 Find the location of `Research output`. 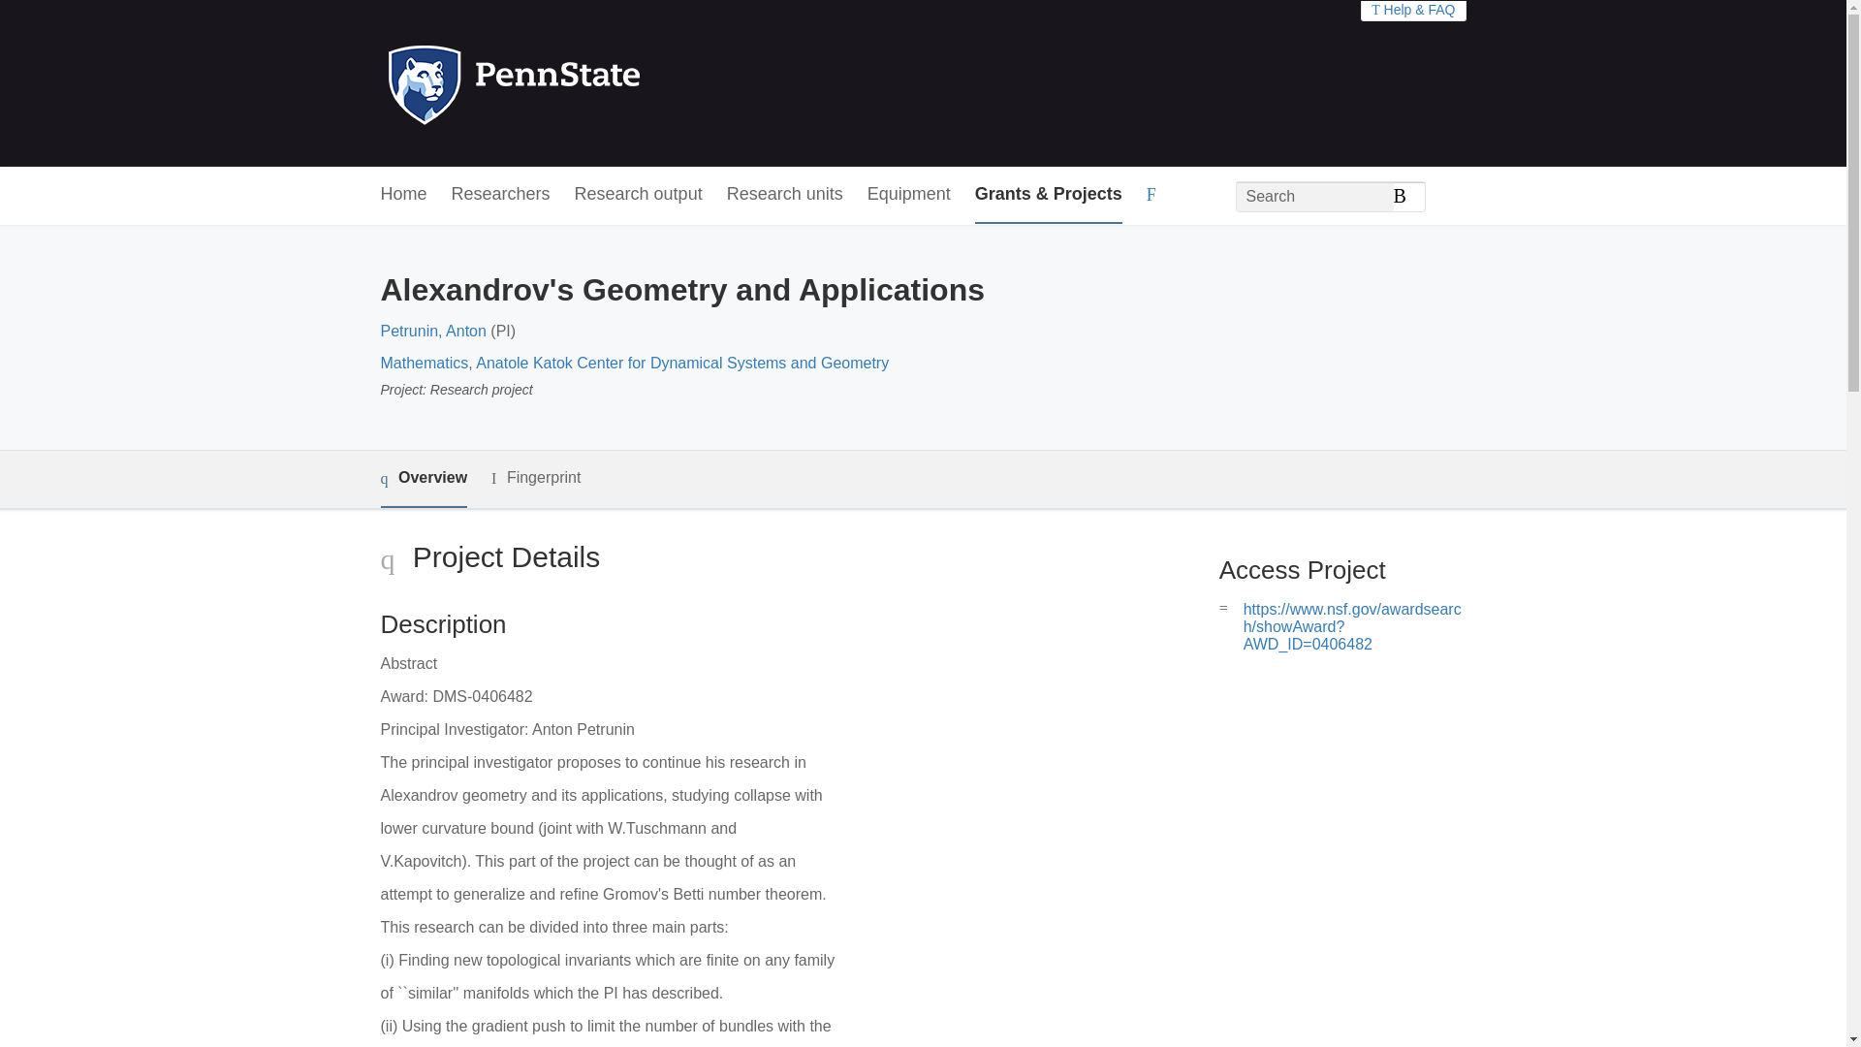

Research output is located at coordinates (639, 195).